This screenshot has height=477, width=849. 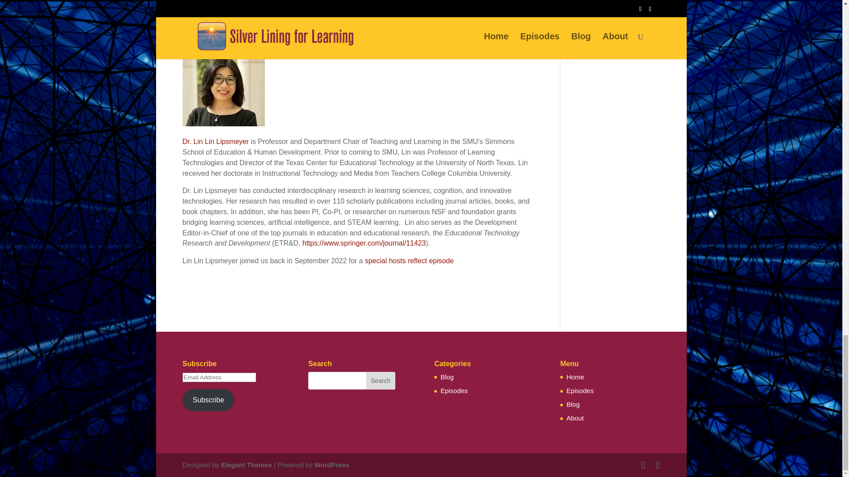 What do you see at coordinates (447, 376) in the screenshot?
I see `Blog` at bounding box center [447, 376].